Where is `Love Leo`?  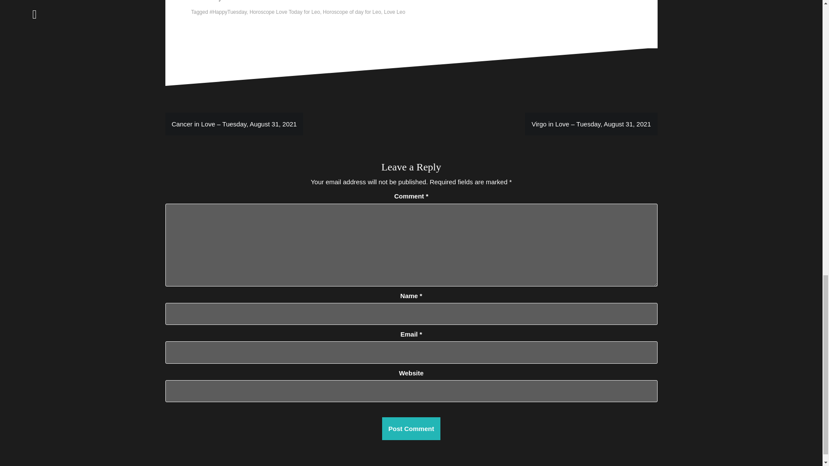
Love Leo is located at coordinates (394, 12).